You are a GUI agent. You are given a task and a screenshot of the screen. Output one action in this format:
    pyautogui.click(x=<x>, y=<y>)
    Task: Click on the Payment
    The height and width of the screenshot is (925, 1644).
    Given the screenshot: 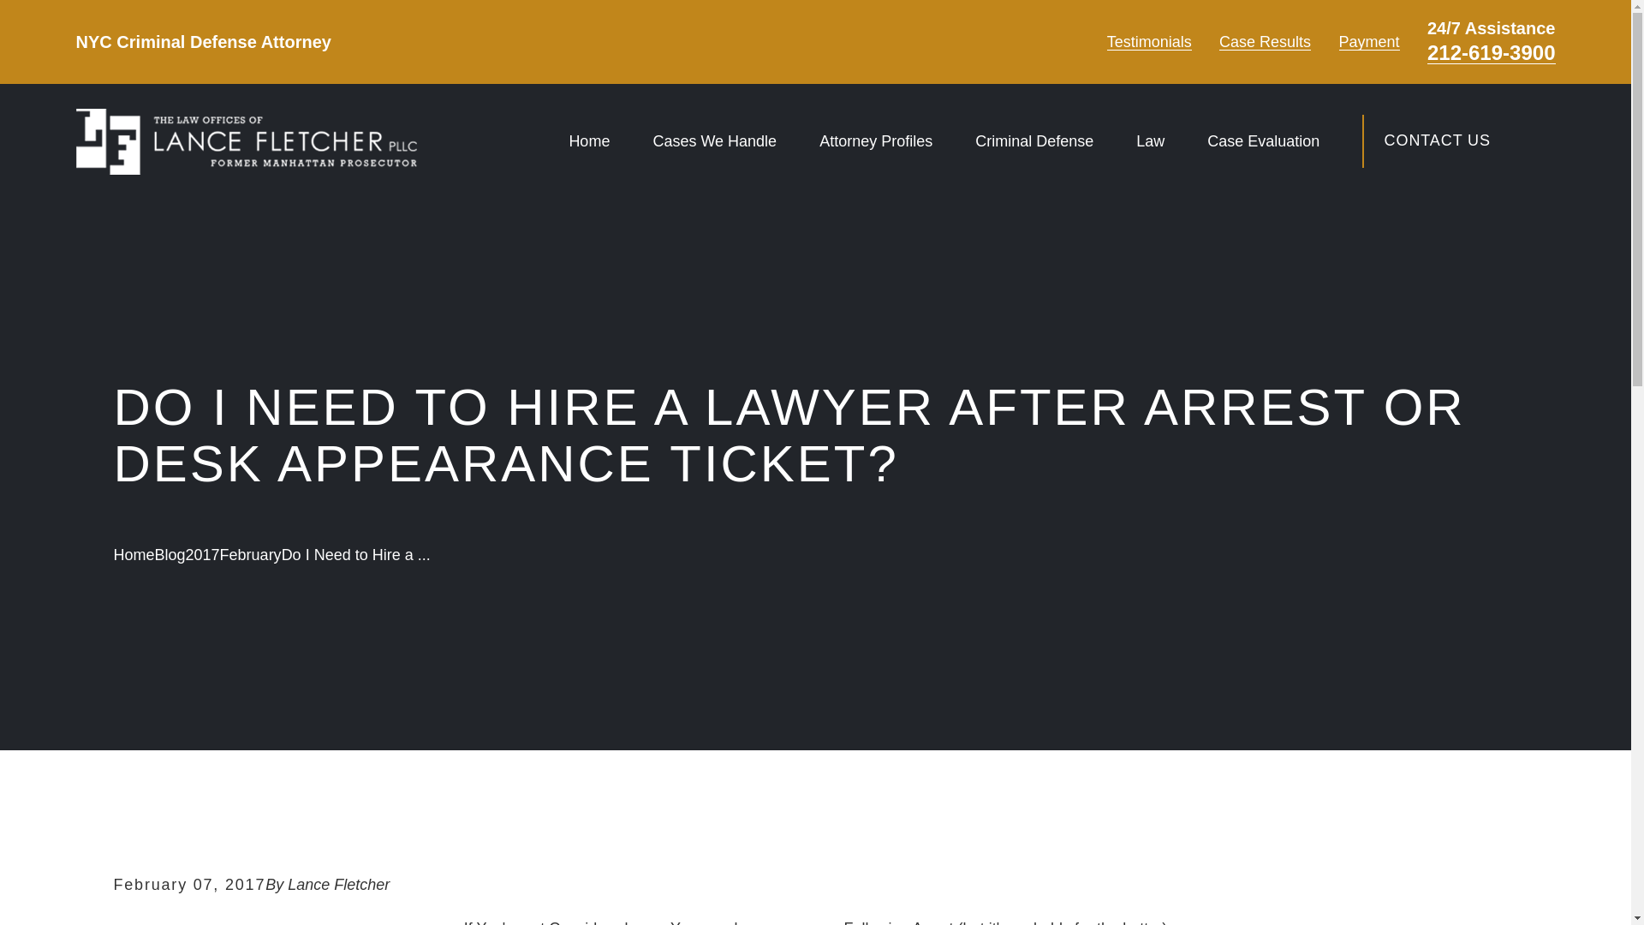 What is the action you would take?
    pyautogui.click(x=1370, y=41)
    